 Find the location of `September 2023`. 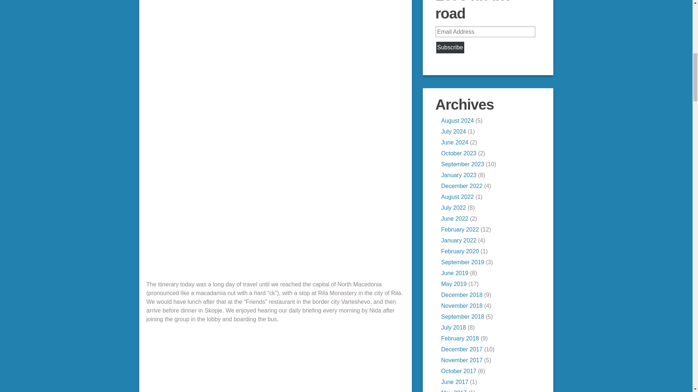

September 2023 is located at coordinates (462, 164).